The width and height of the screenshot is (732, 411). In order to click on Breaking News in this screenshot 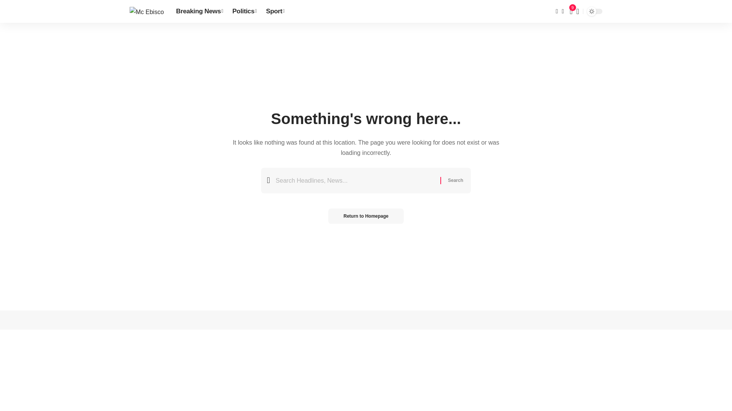, I will do `click(199, 11)`.